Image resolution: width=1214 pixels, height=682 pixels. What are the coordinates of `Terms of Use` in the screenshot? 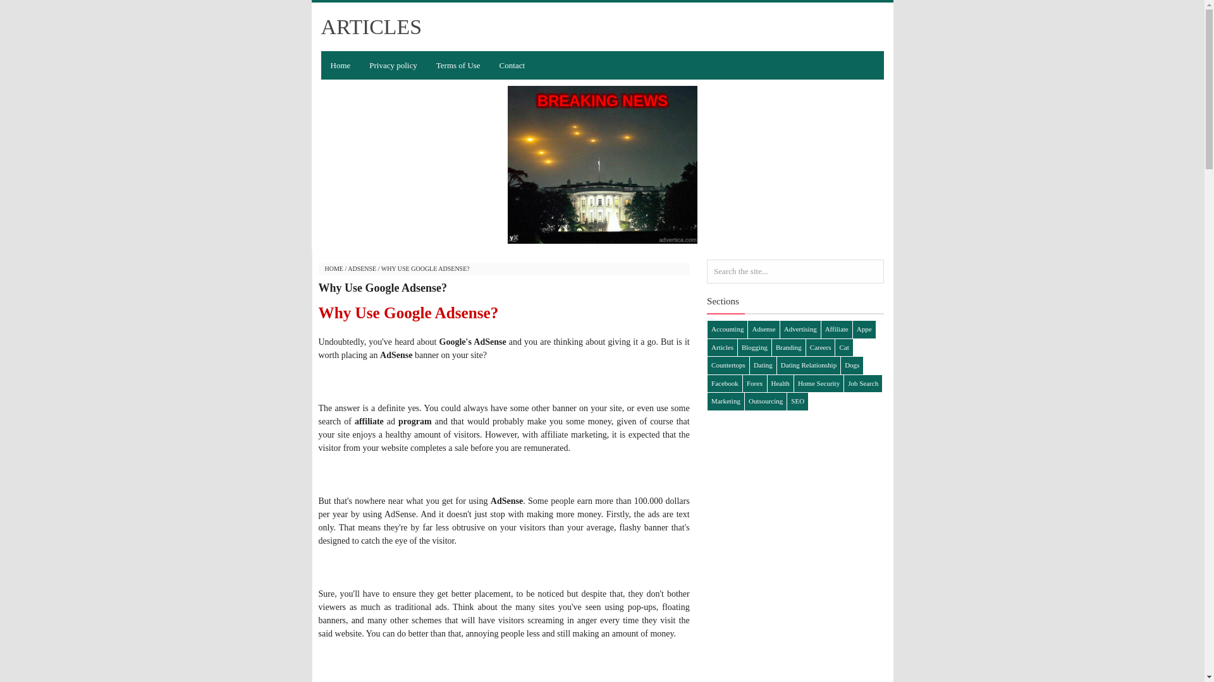 It's located at (458, 66).